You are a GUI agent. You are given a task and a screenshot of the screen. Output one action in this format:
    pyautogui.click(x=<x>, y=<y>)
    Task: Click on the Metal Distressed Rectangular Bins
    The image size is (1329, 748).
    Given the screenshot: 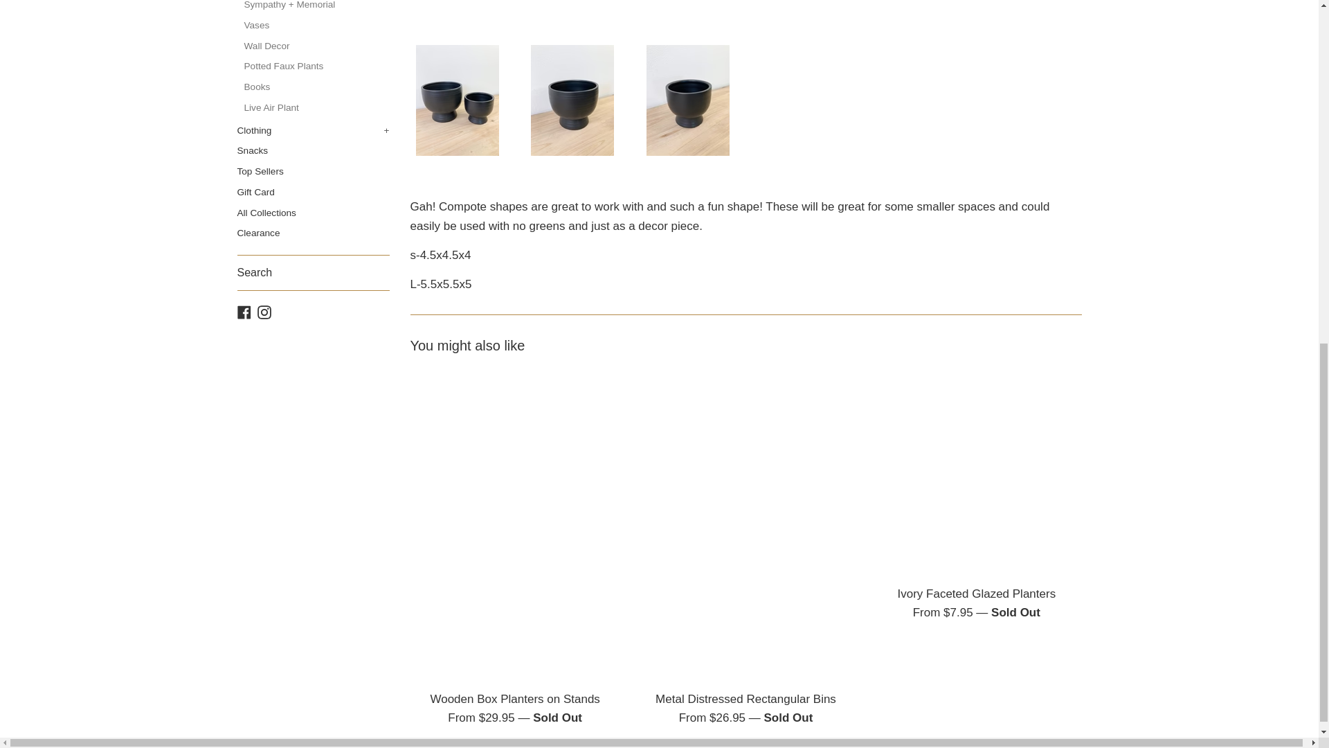 What is the action you would take?
    pyautogui.click(x=745, y=525)
    